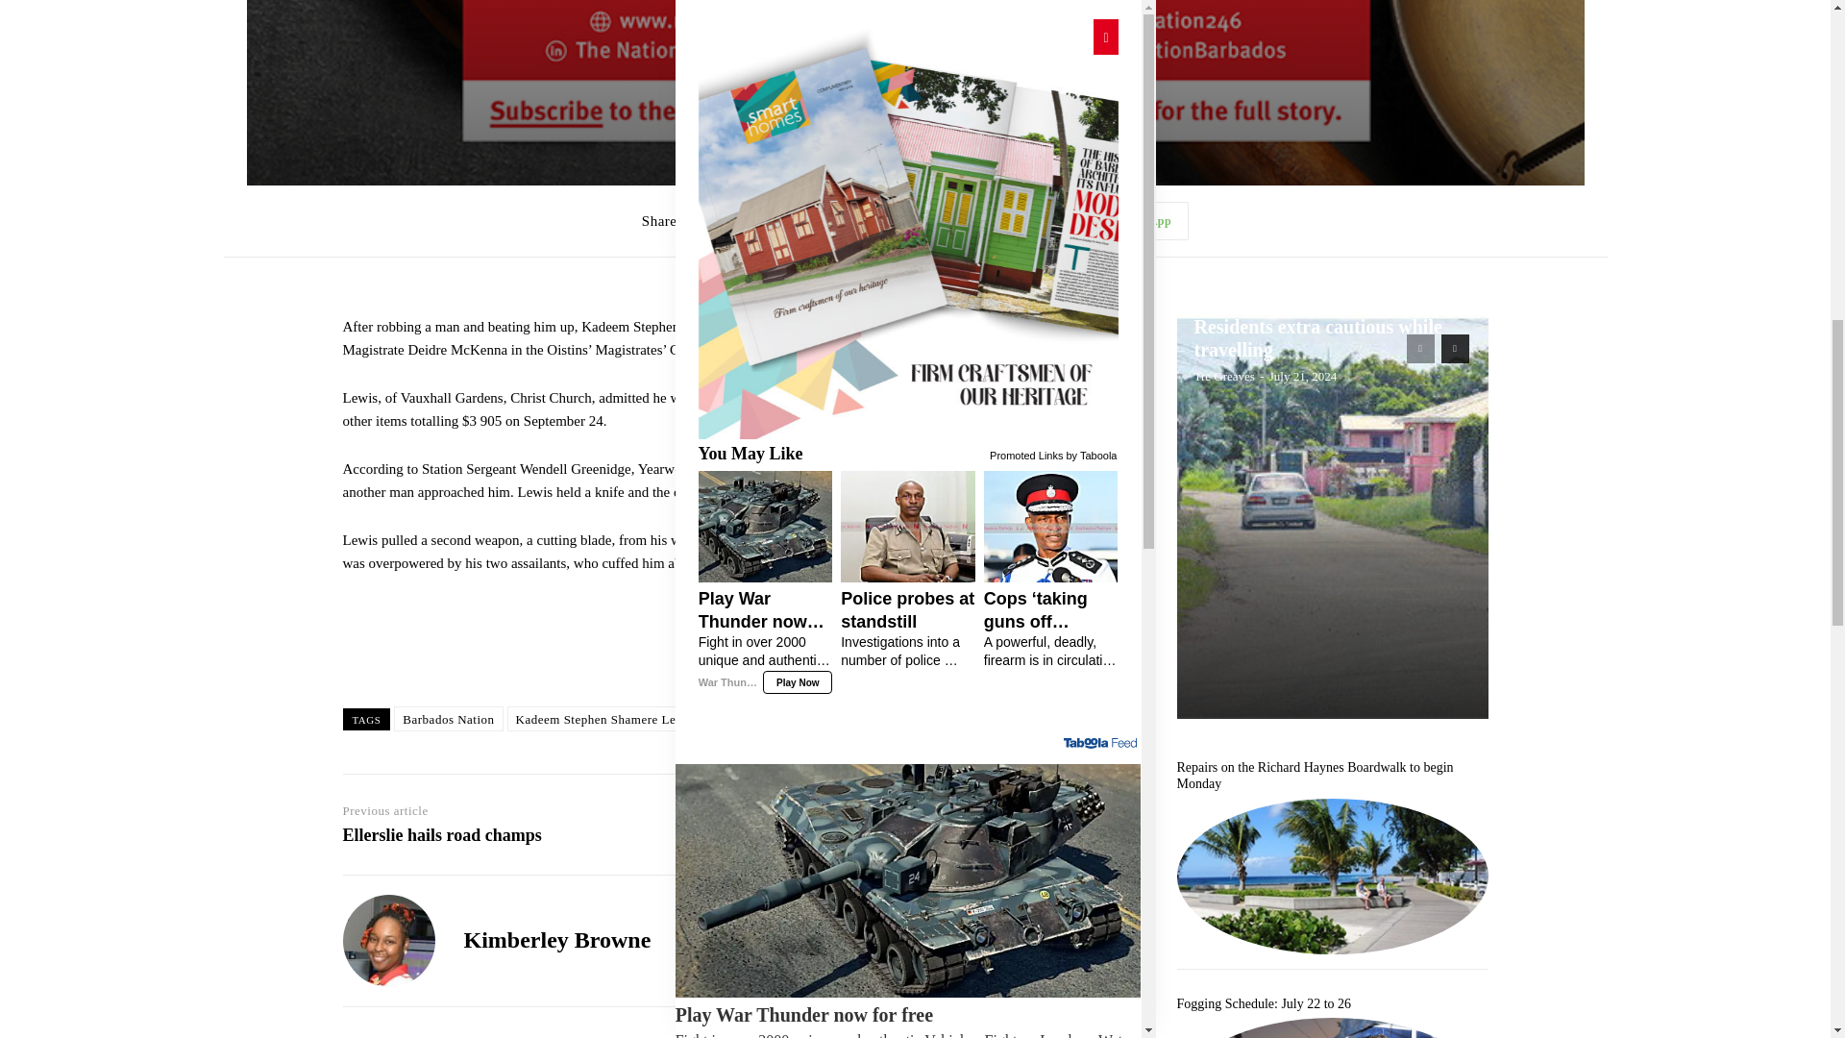 This screenshot has width=1845, height=1038. Describe the element at coordinates (908, 38) in the screenshot. I see `Play War Thunder now for free` at that location.